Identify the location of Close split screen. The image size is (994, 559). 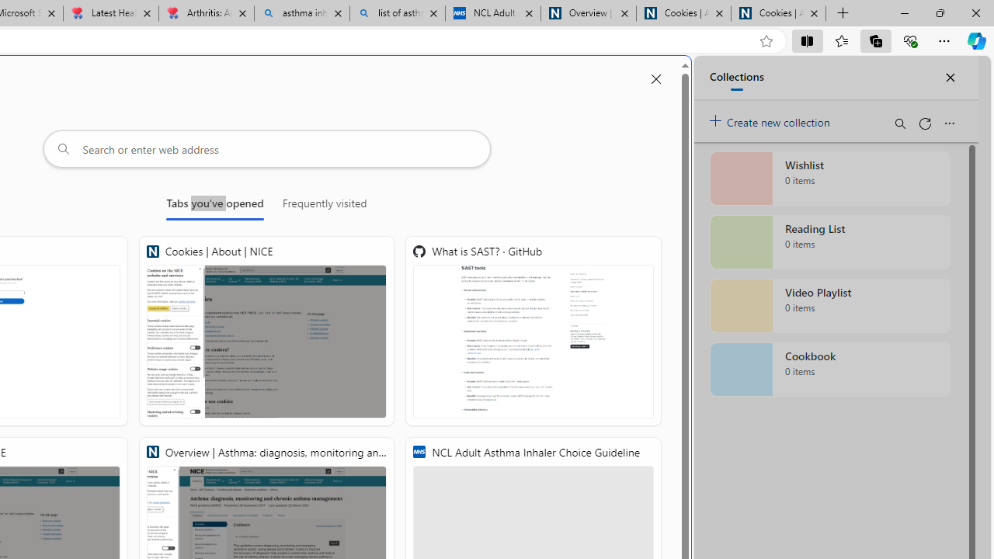
(655, 79).